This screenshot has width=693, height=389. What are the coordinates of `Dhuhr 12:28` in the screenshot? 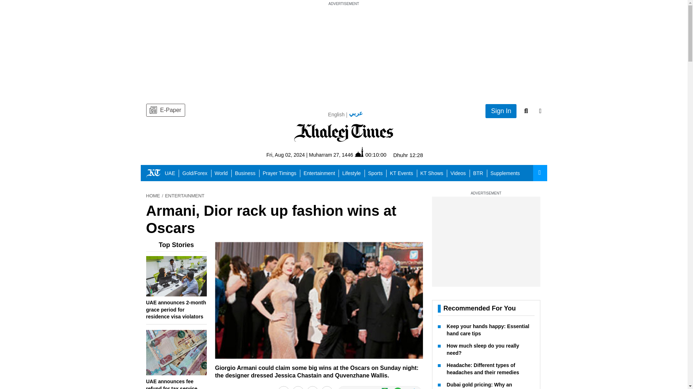 It's located at (408, 155).